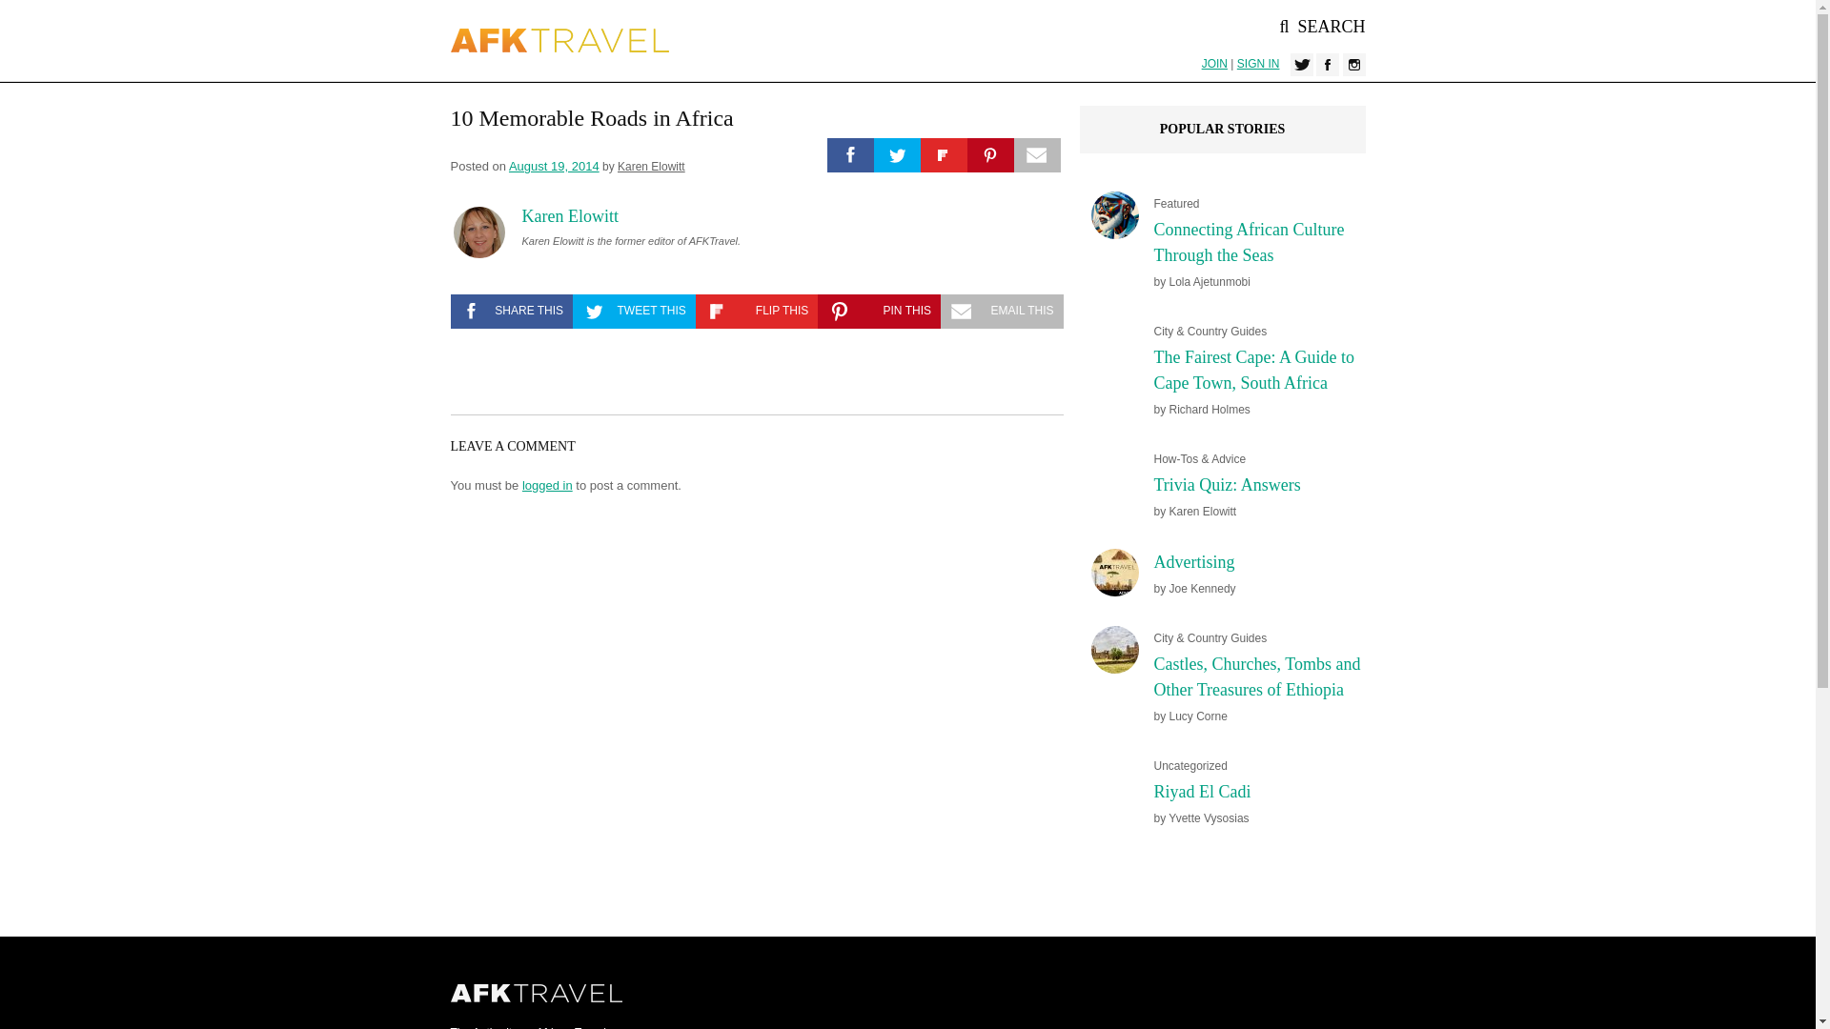  Describe the element at coordinates (1226, 484) in the screenshot. I see `Trivia Quiz: Answers` at that location.